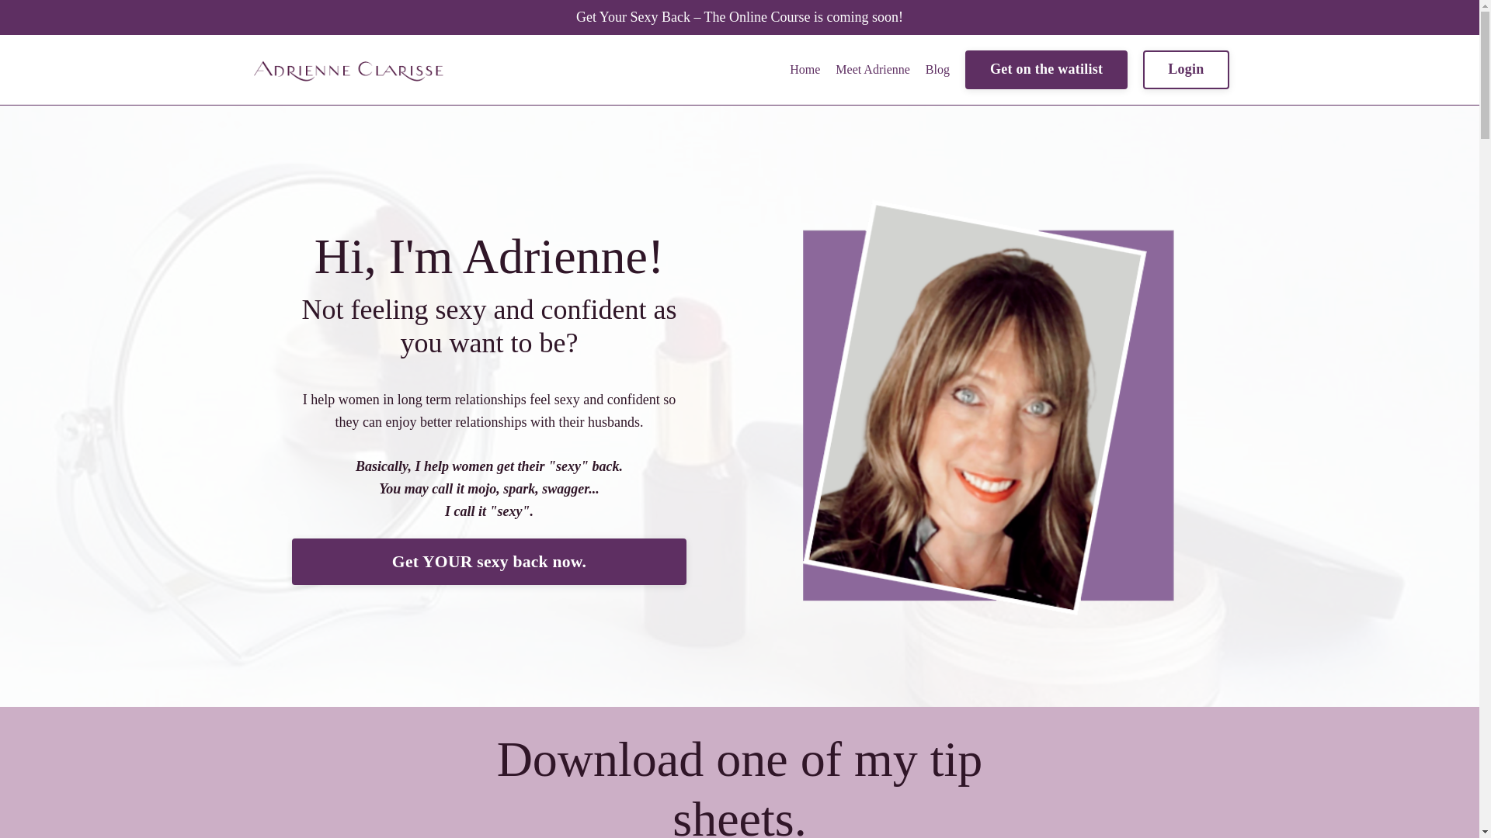 The width and height of the screenshot is (1491, 838). Describe the element at coordinates (805, 69) in the screenshot. I see `Home` at that location.